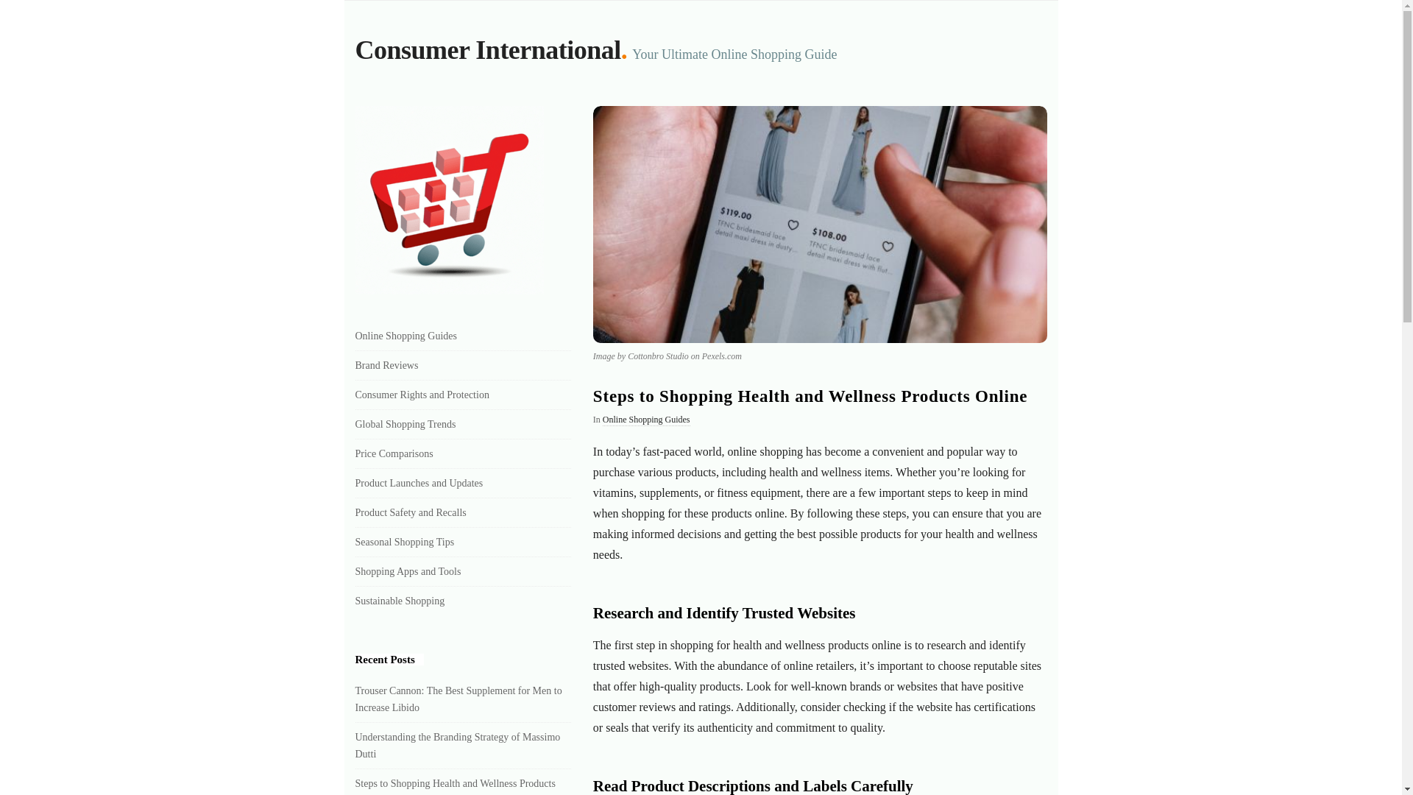 Image resolution: width=1413 pixels, height=795 pixels. I want to click on Steps to Shopping Health and Wellness Products Online, so click(455, 786).